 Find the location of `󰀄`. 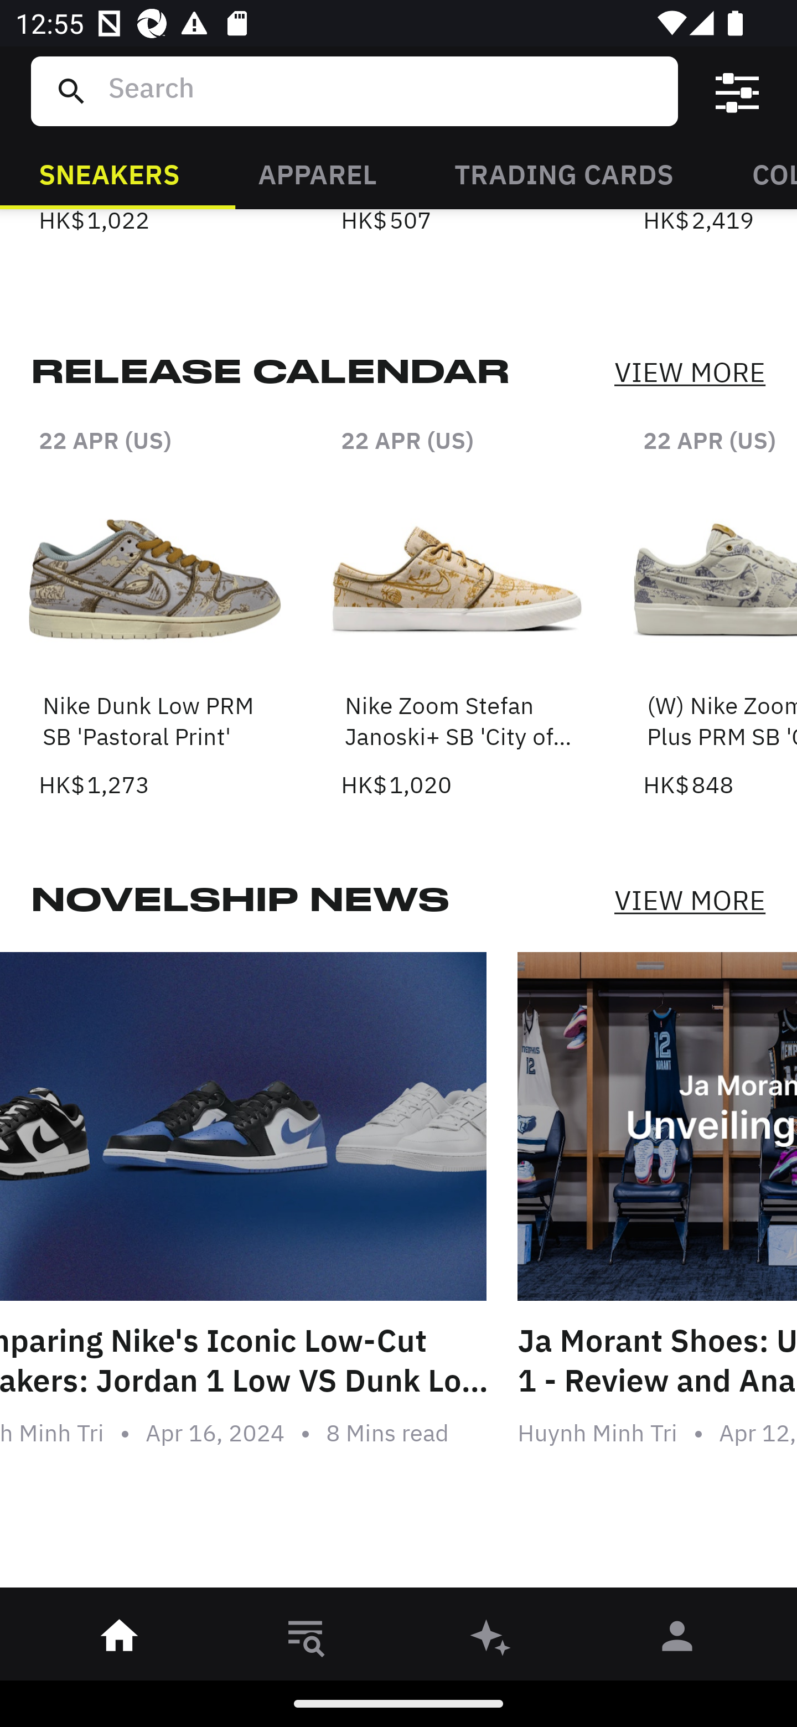

󰀄 is located at coordinates (677, 1640).